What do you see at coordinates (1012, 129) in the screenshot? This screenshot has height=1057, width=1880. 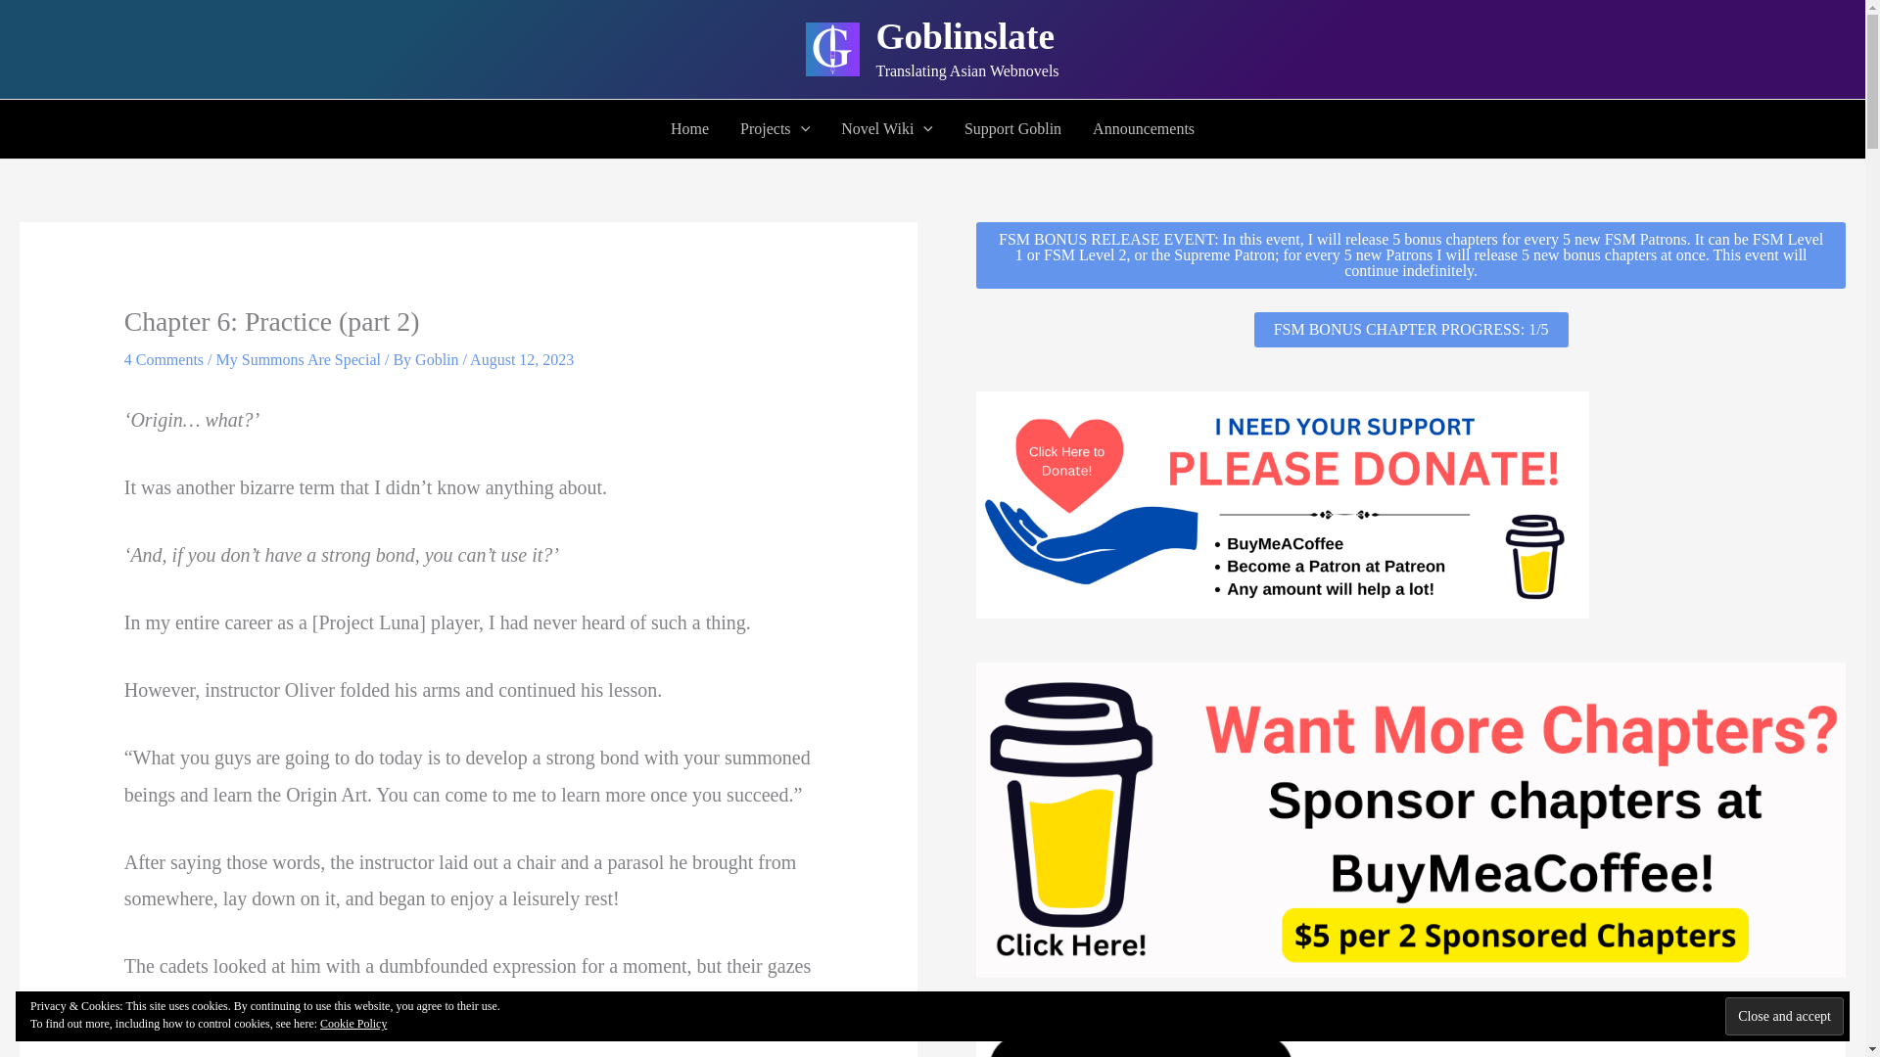 I see `Support Goblin` at bounding box center [1012, 129].